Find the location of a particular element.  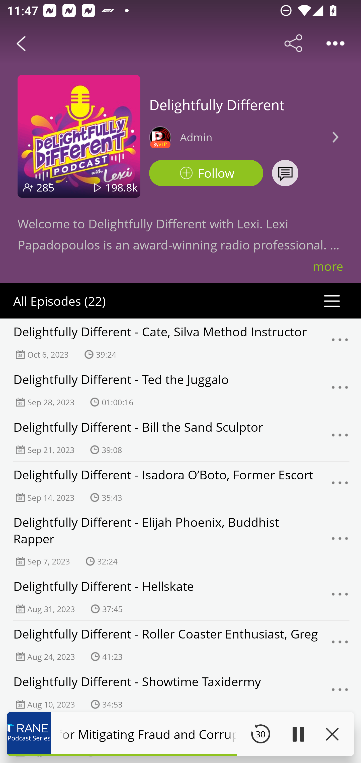

Menu is located at coordinates (340, 437).